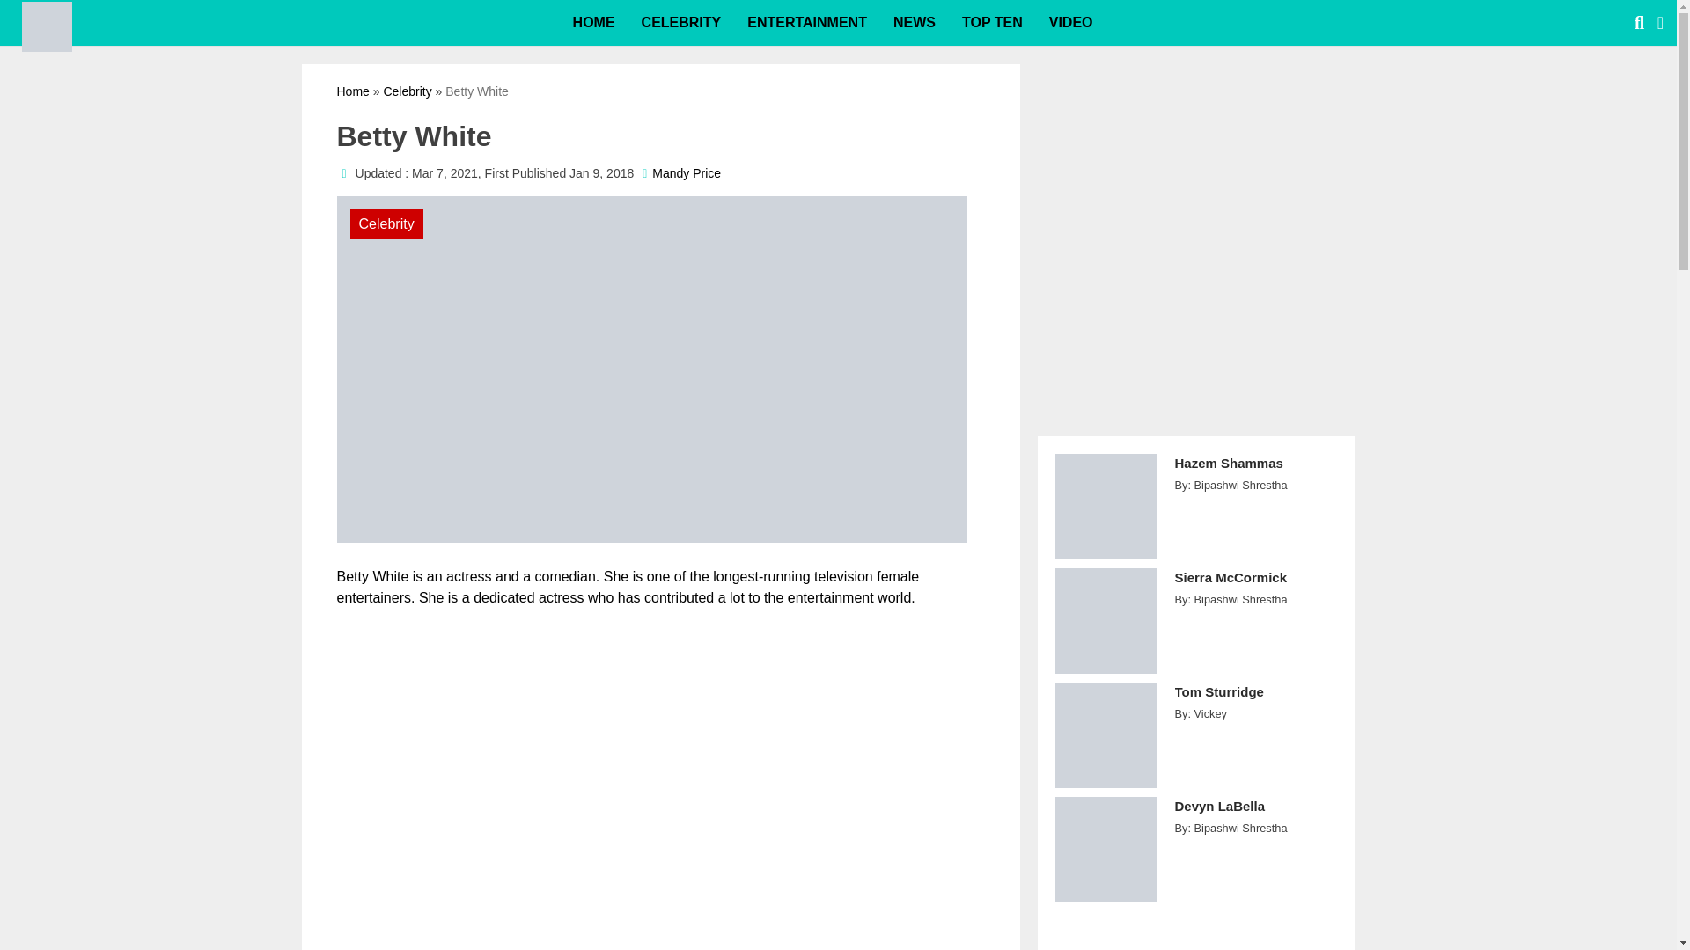 The height and width of the screenshot is (950, 1690). I want to click on ENTERTAINMENT, so click(806, 23).